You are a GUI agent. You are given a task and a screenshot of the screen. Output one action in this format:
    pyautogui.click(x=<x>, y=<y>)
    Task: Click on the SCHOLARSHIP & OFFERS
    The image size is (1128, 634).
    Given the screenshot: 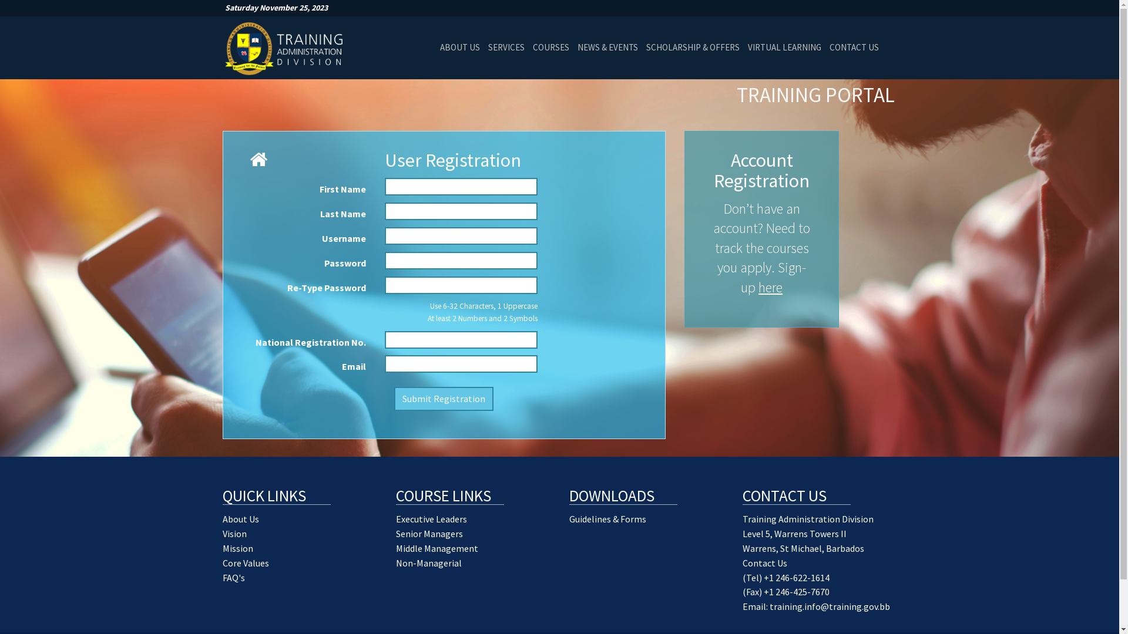 What is the action you would take?
    pyautogui.click(x=692, y=48)
    